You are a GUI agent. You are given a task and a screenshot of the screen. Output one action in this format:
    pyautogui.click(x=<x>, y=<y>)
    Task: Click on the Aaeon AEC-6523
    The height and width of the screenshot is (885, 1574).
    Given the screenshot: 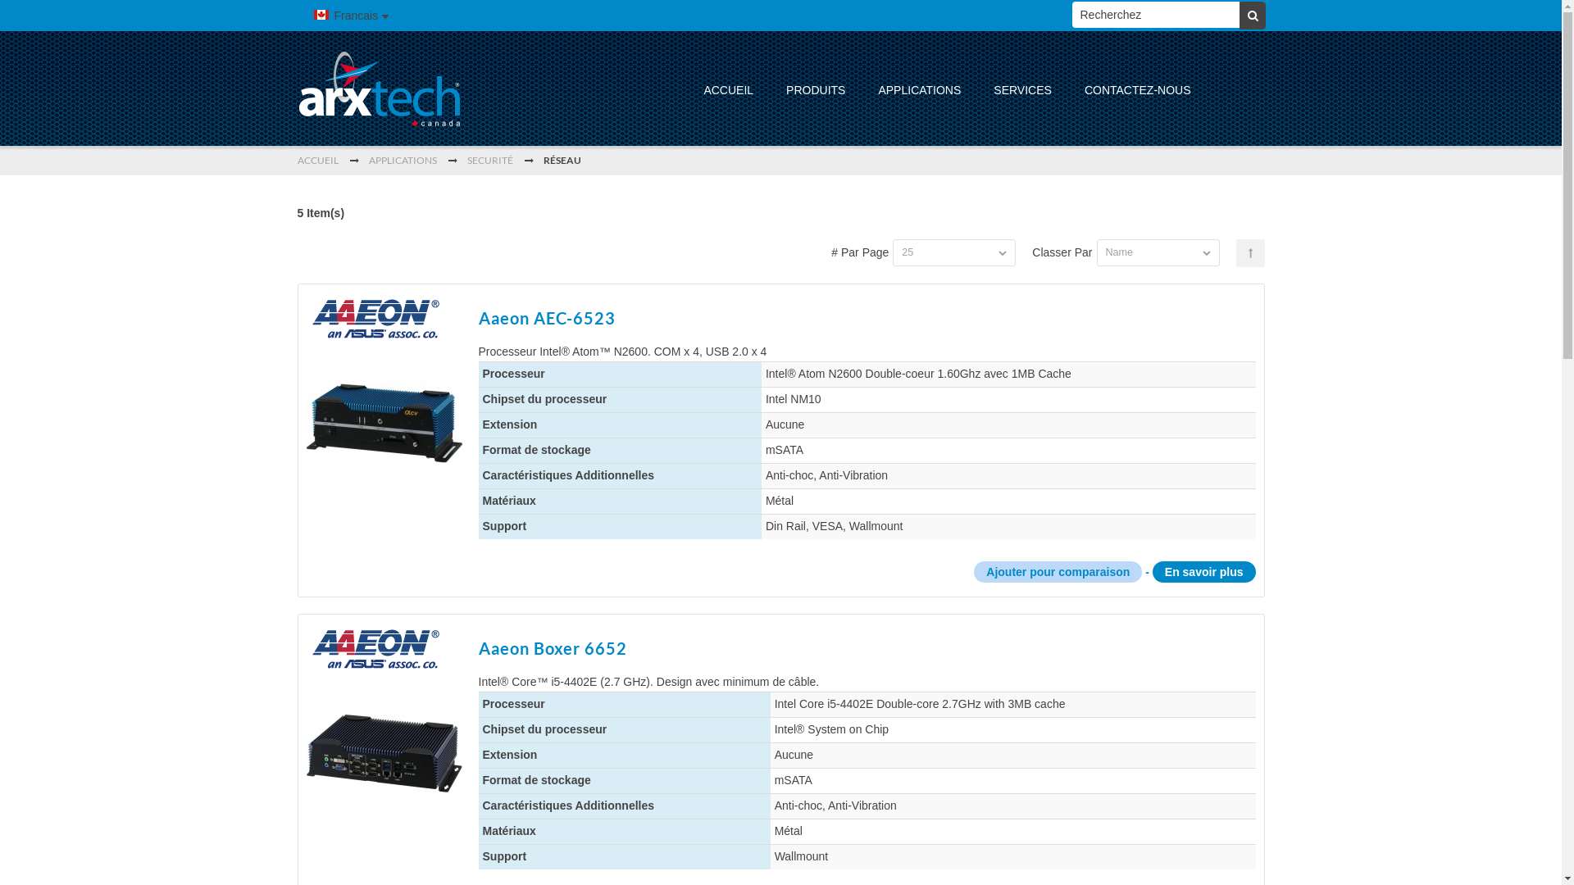 What is the action you would take?
    pyautogui.click(x=548, y=318)
    